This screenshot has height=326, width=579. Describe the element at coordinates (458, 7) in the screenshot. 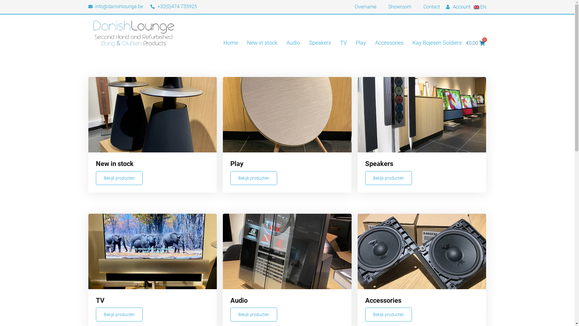

I see `Account` at that location.